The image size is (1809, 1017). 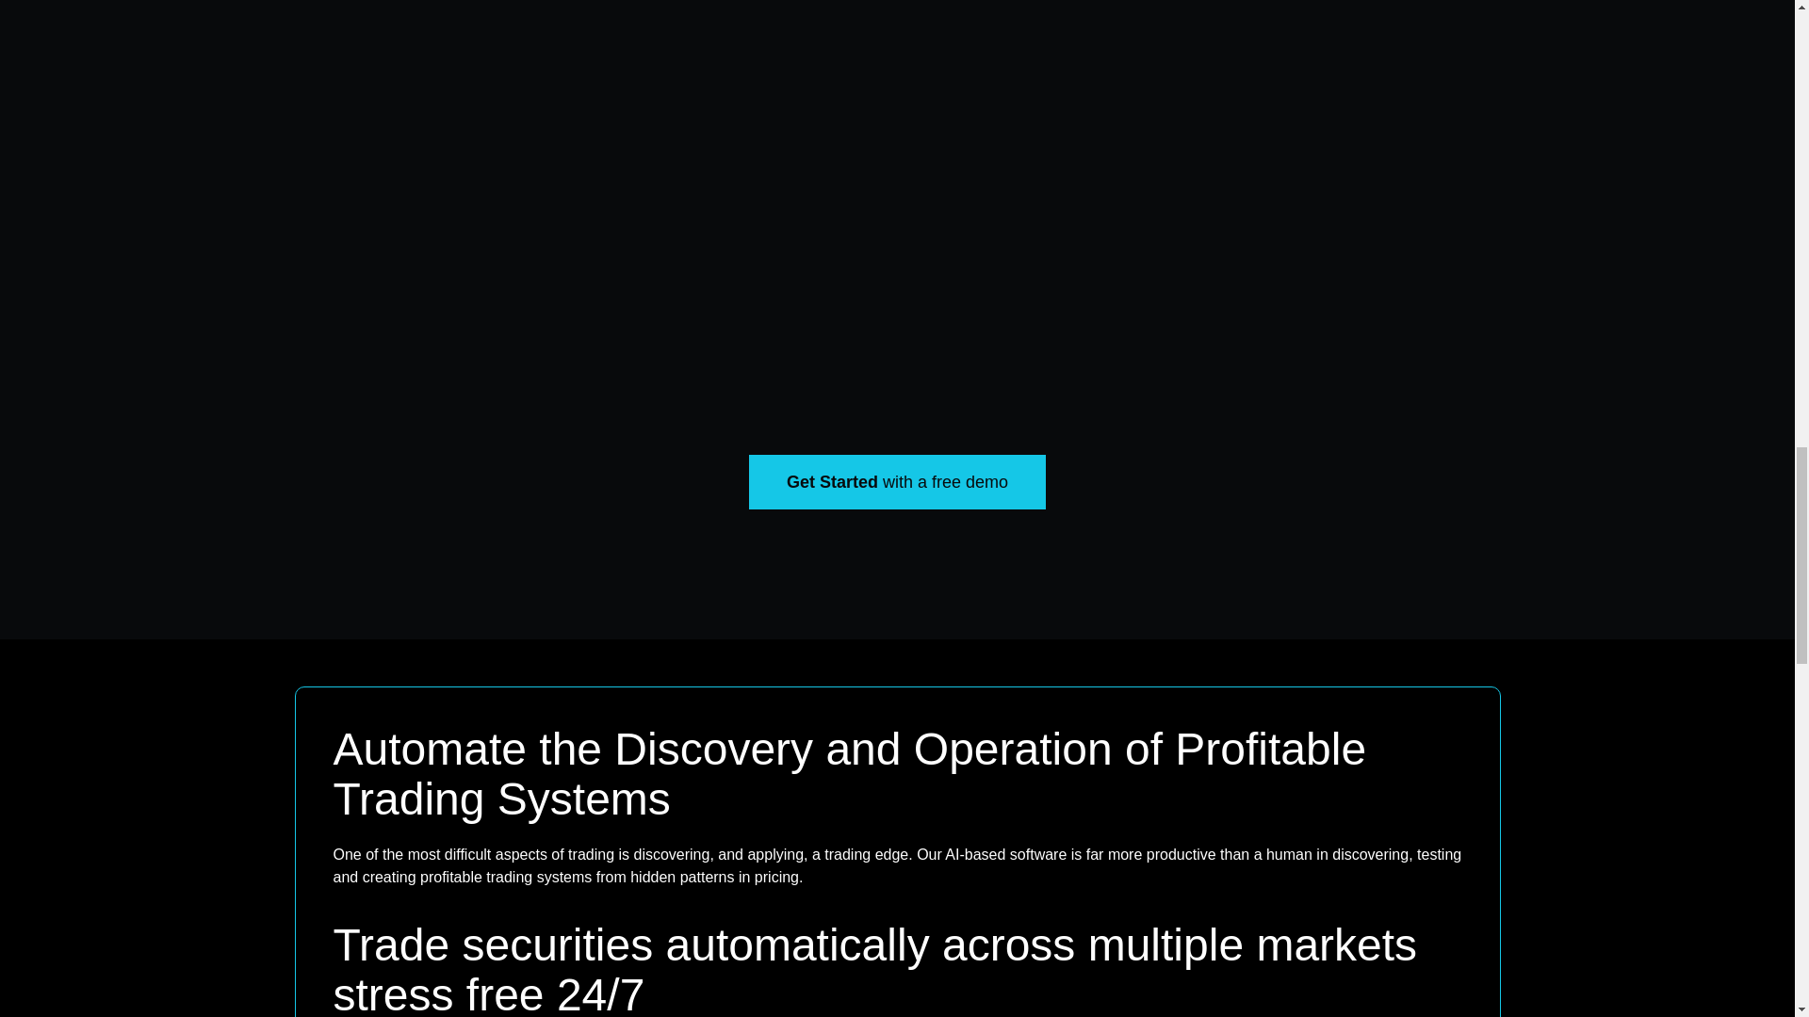 I want to click on Get Started with a free demo, so click(x=897, y=482).